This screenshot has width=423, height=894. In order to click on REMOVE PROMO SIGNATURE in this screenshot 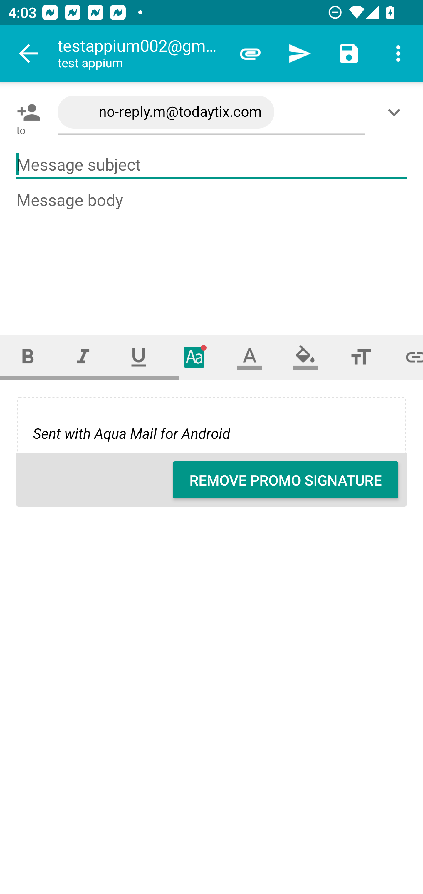, I will do `click(286, 480)`.